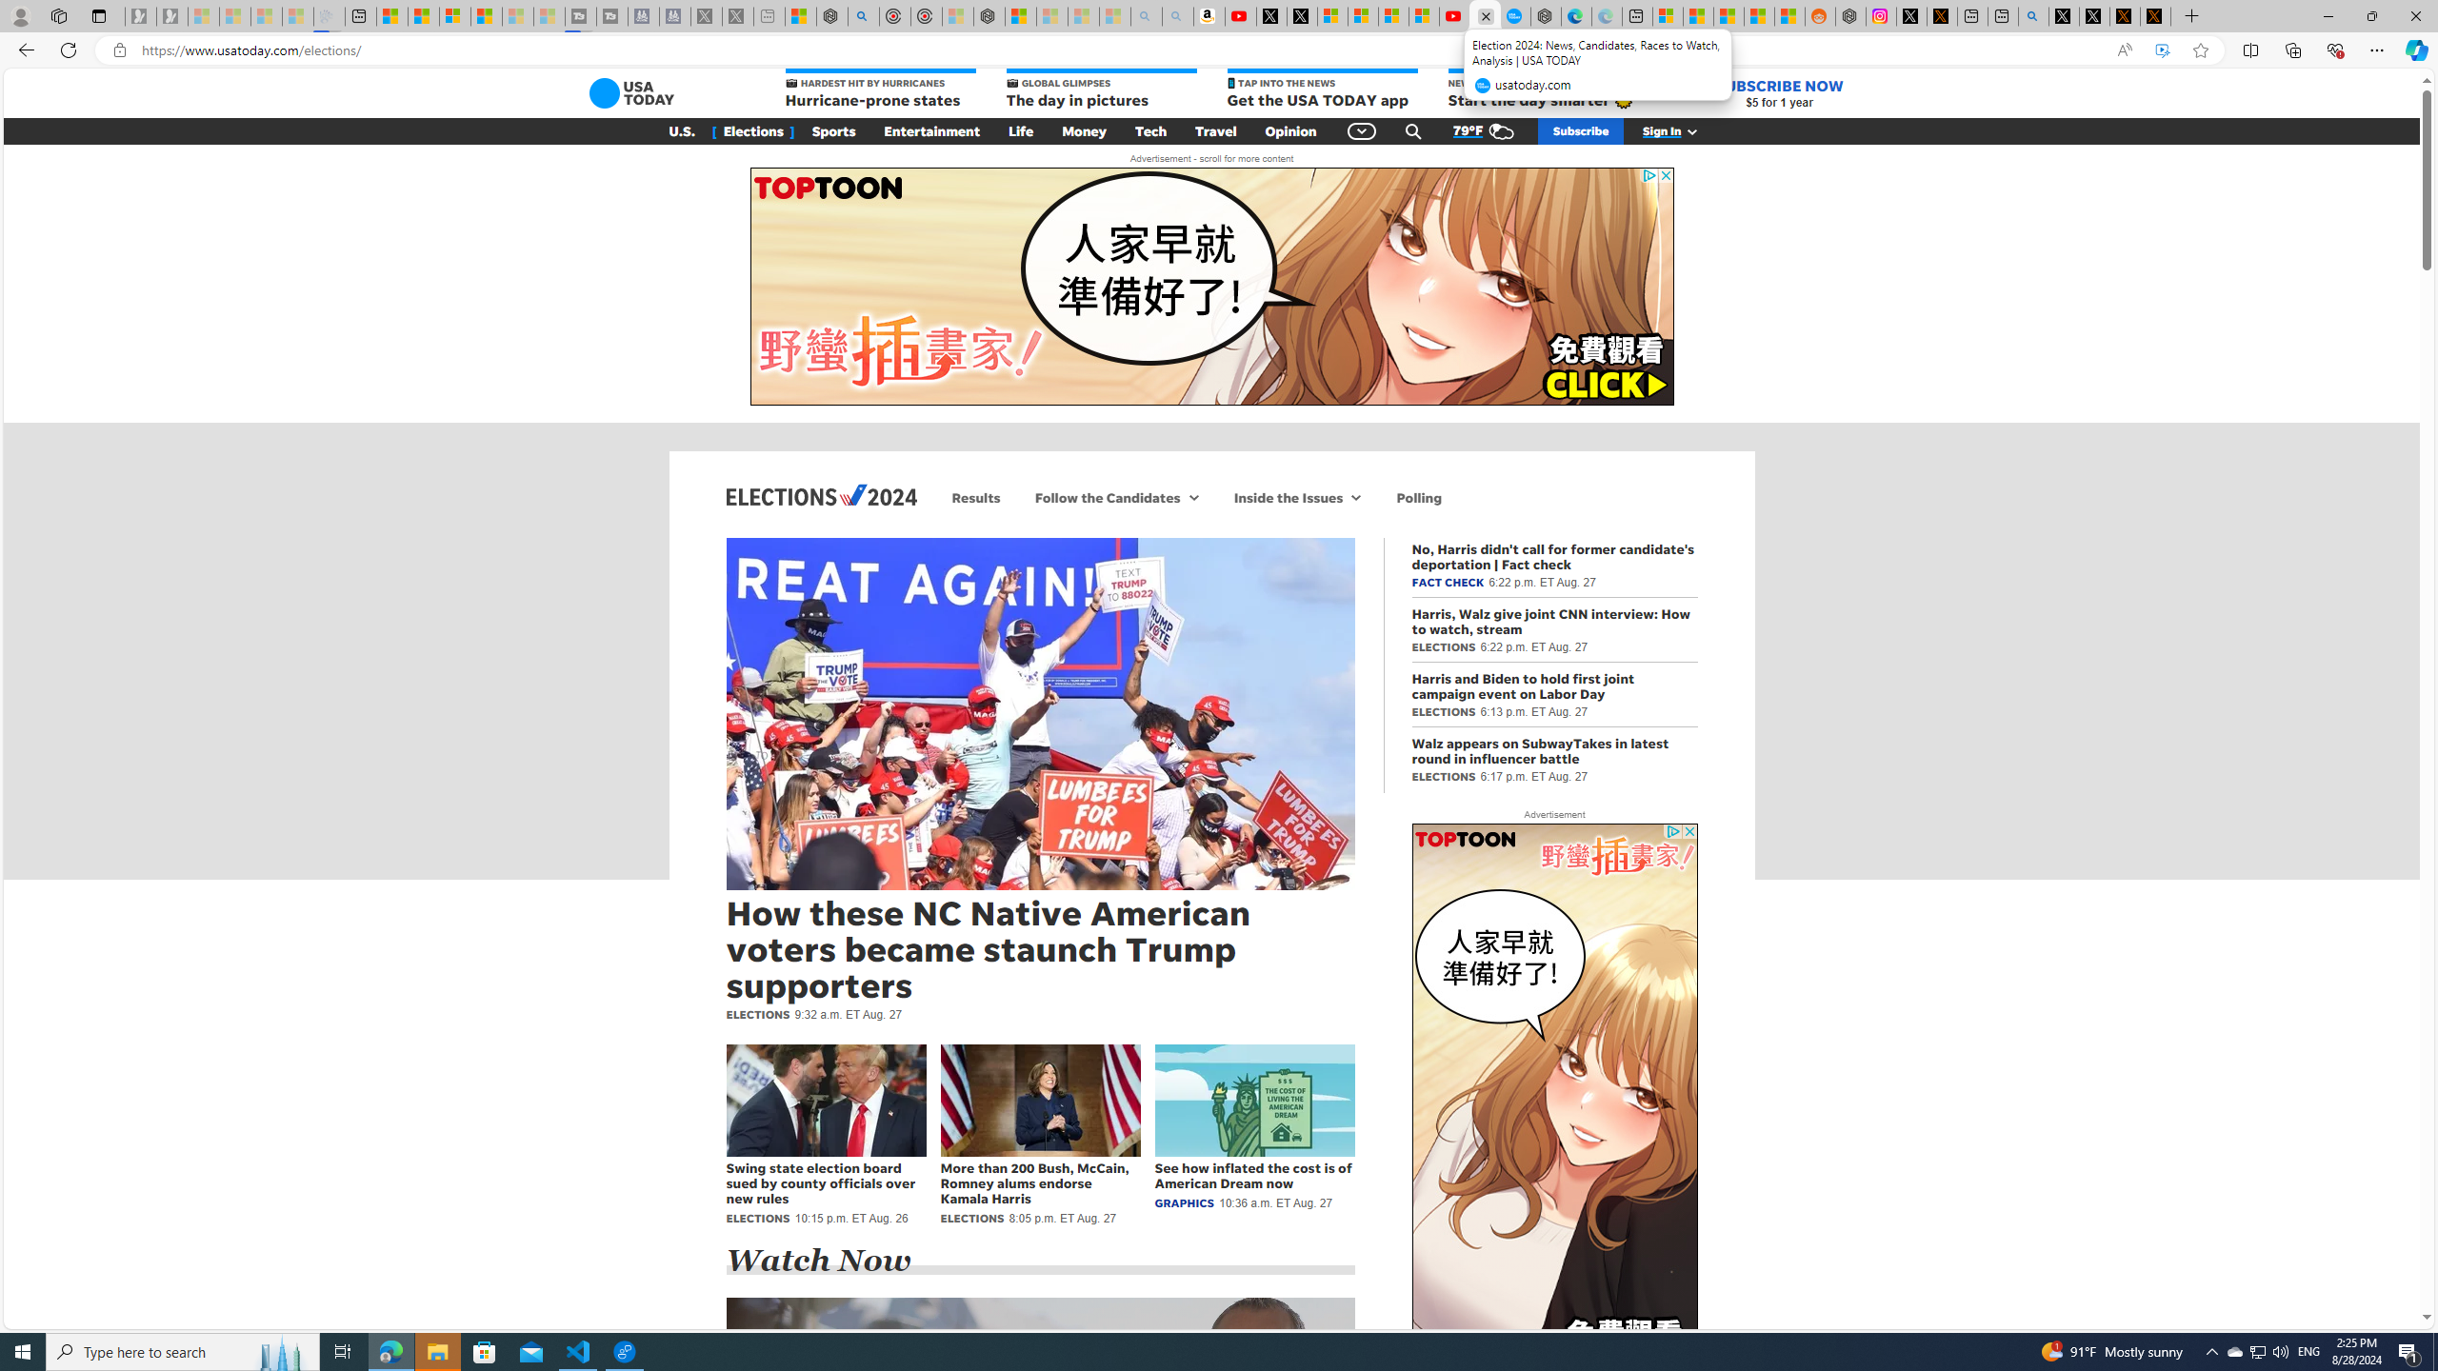 The image size is (2438, 1371). Describe the element at coordinates (833, 131) in the screenshot. I see `Sports` at that location.